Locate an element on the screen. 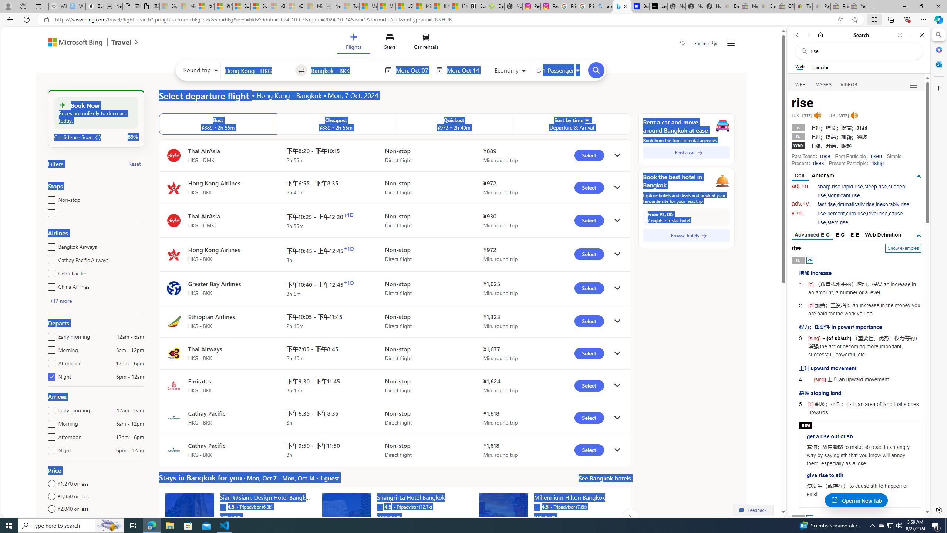  inexorably rise is located at coordinates (892, 204).